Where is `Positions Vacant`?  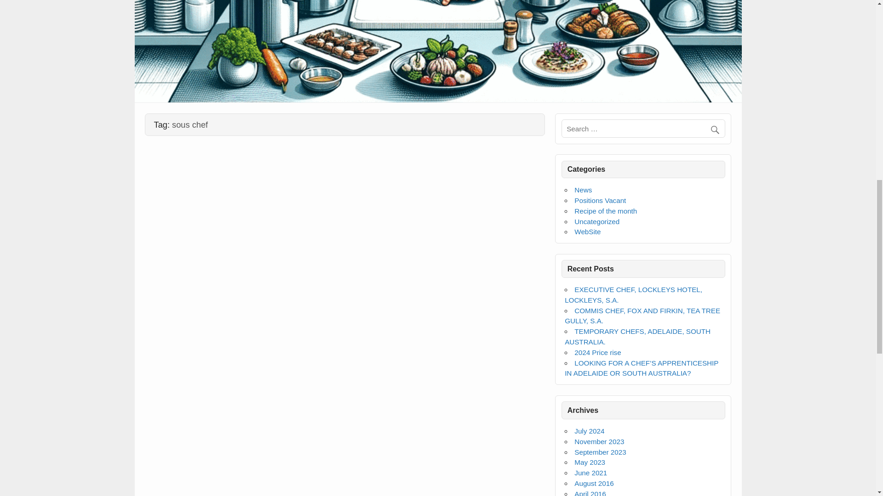
Positions Vacant is located at coordinates (600, 200).